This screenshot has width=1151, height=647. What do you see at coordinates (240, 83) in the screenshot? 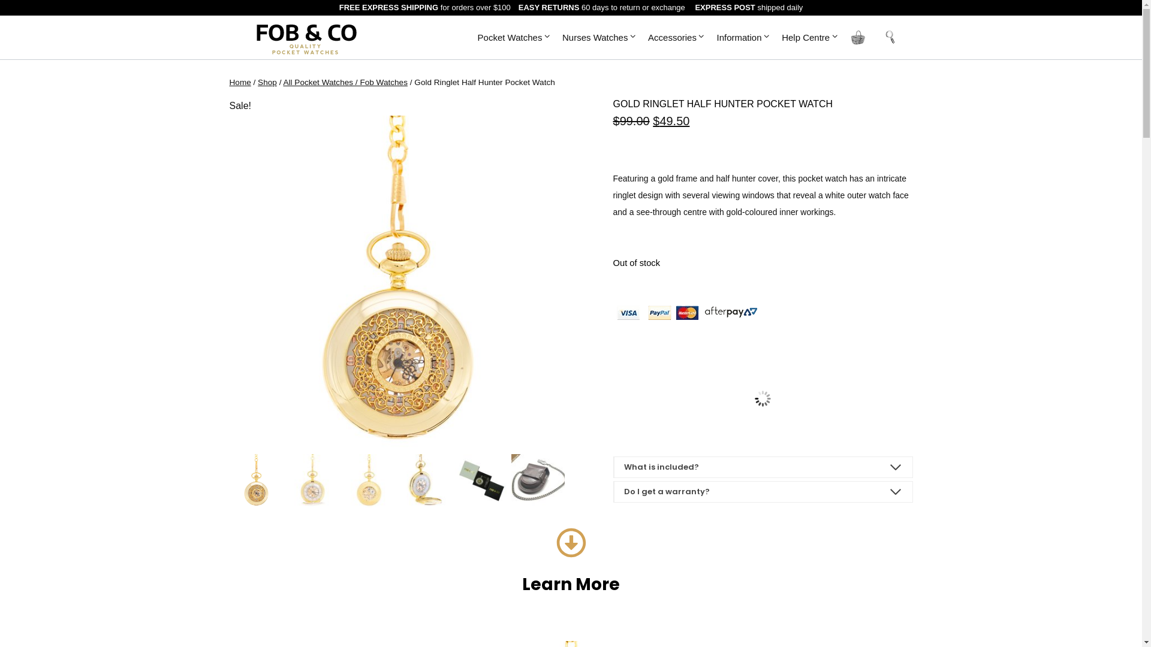
I see `Home` at bounding box center [240, 83].